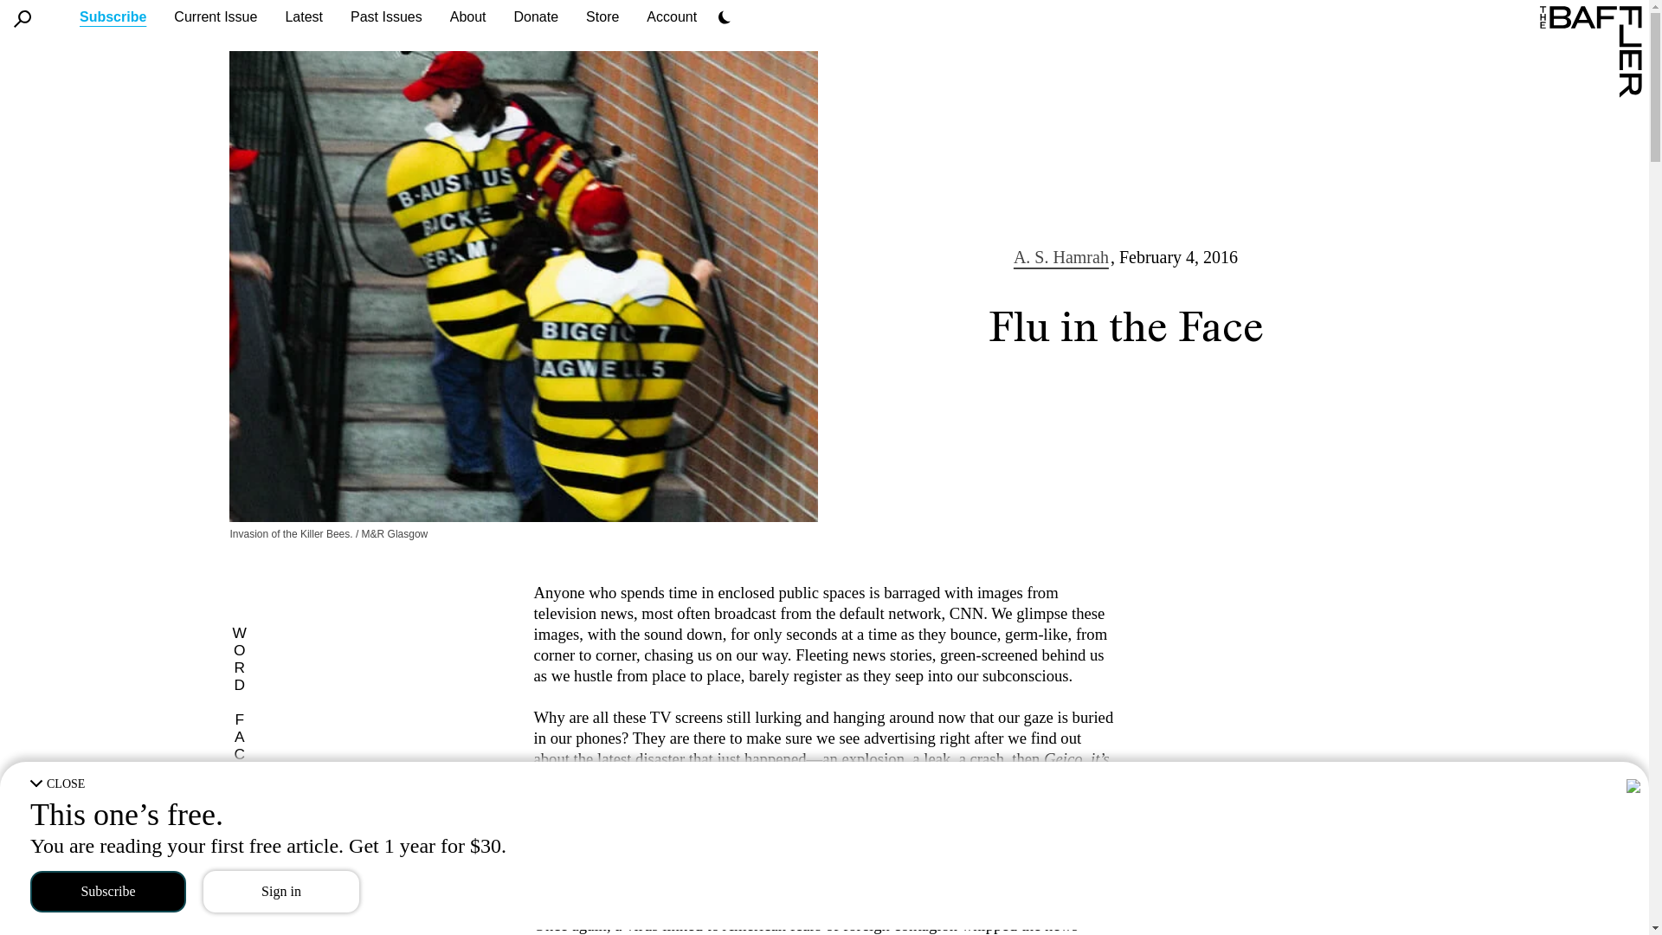 This screenshot has width=1662, height=935. Describe the element at coordinates (536, 16) in the screenshot. I see `Donate` at that location.